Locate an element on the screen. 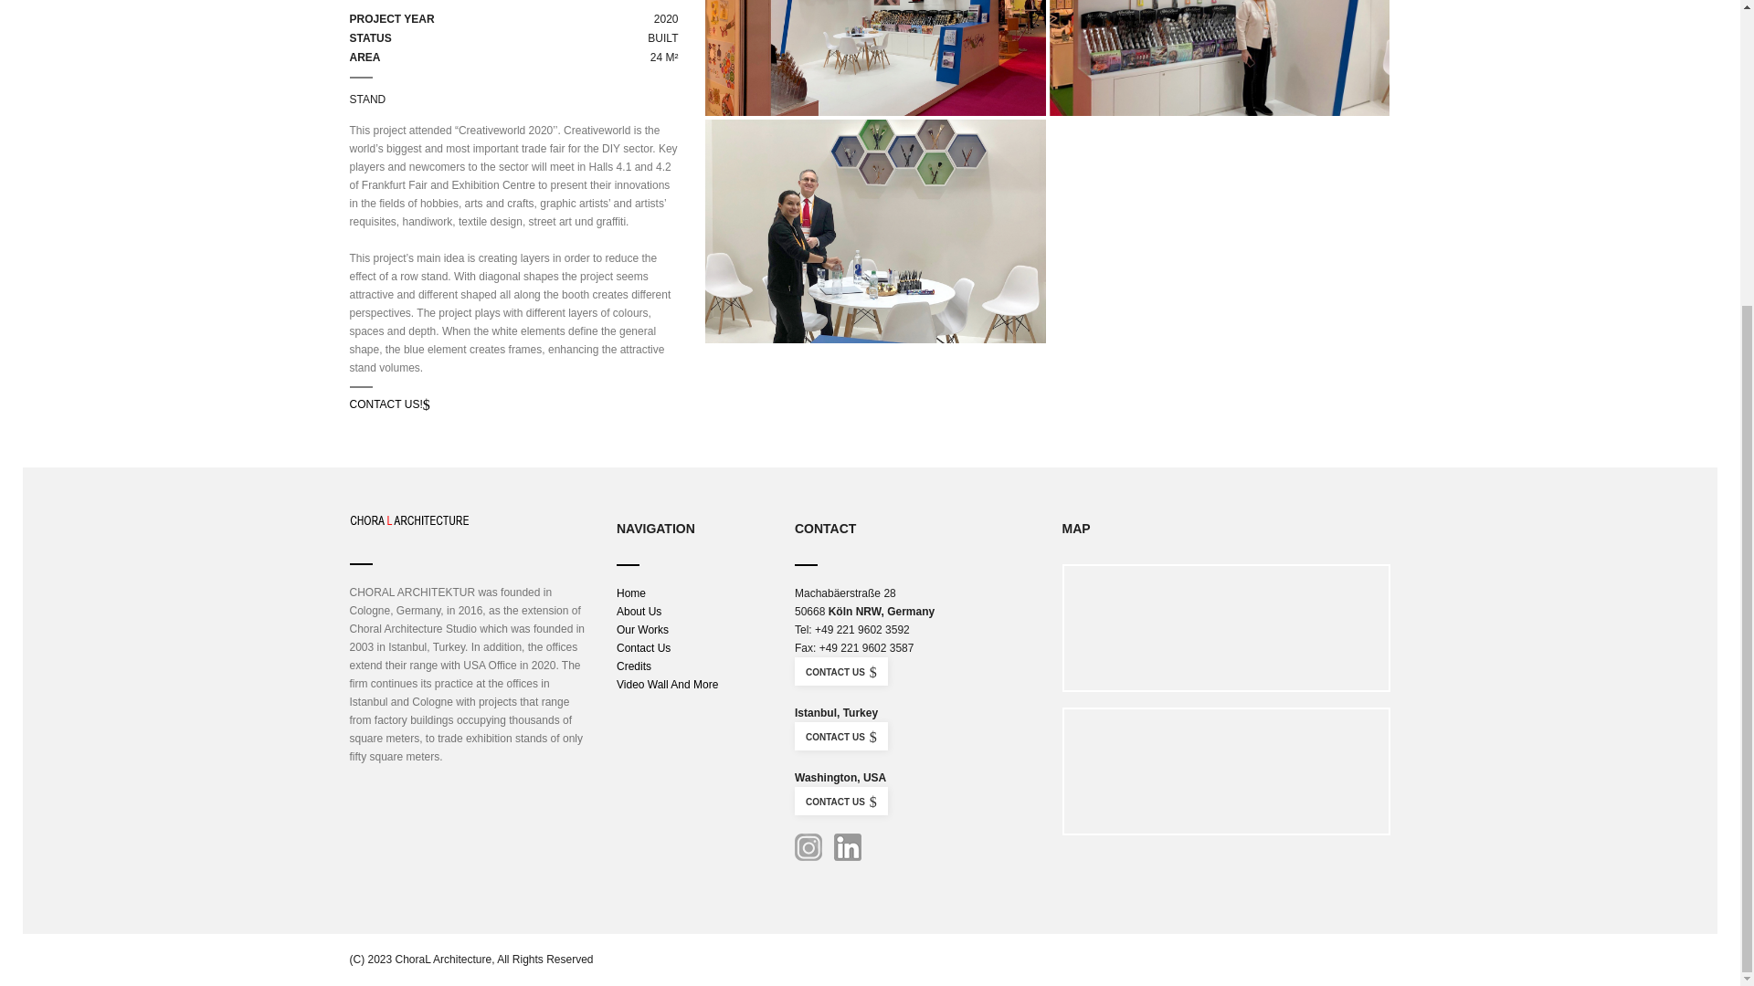 This screenshot has height=986, width=1754. CONTACT US is located at coordinates (840, 736).